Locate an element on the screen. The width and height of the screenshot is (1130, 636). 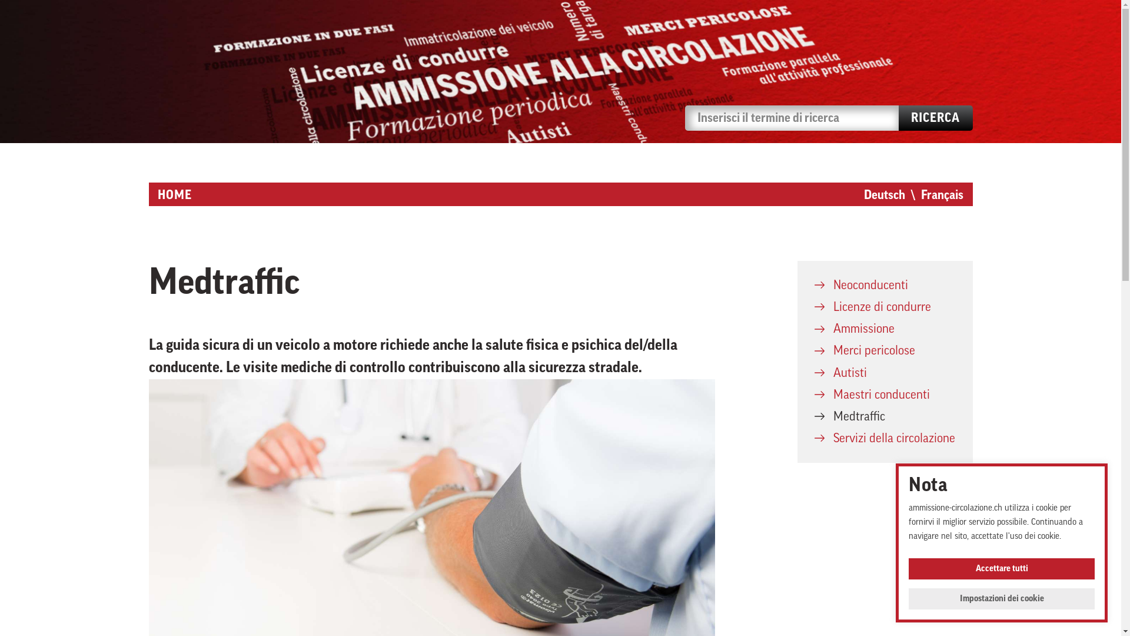
HOME is located at coordinates (175, 194).